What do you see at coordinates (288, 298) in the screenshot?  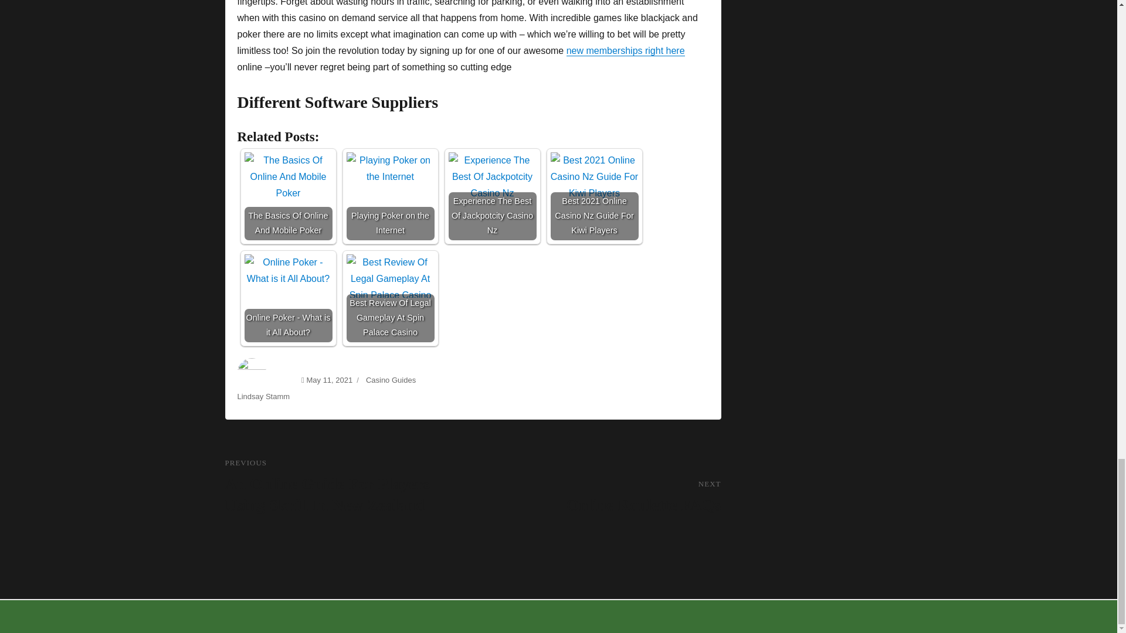 I see `Online Poker - What is it All About?` at bounding box center [288, 298].